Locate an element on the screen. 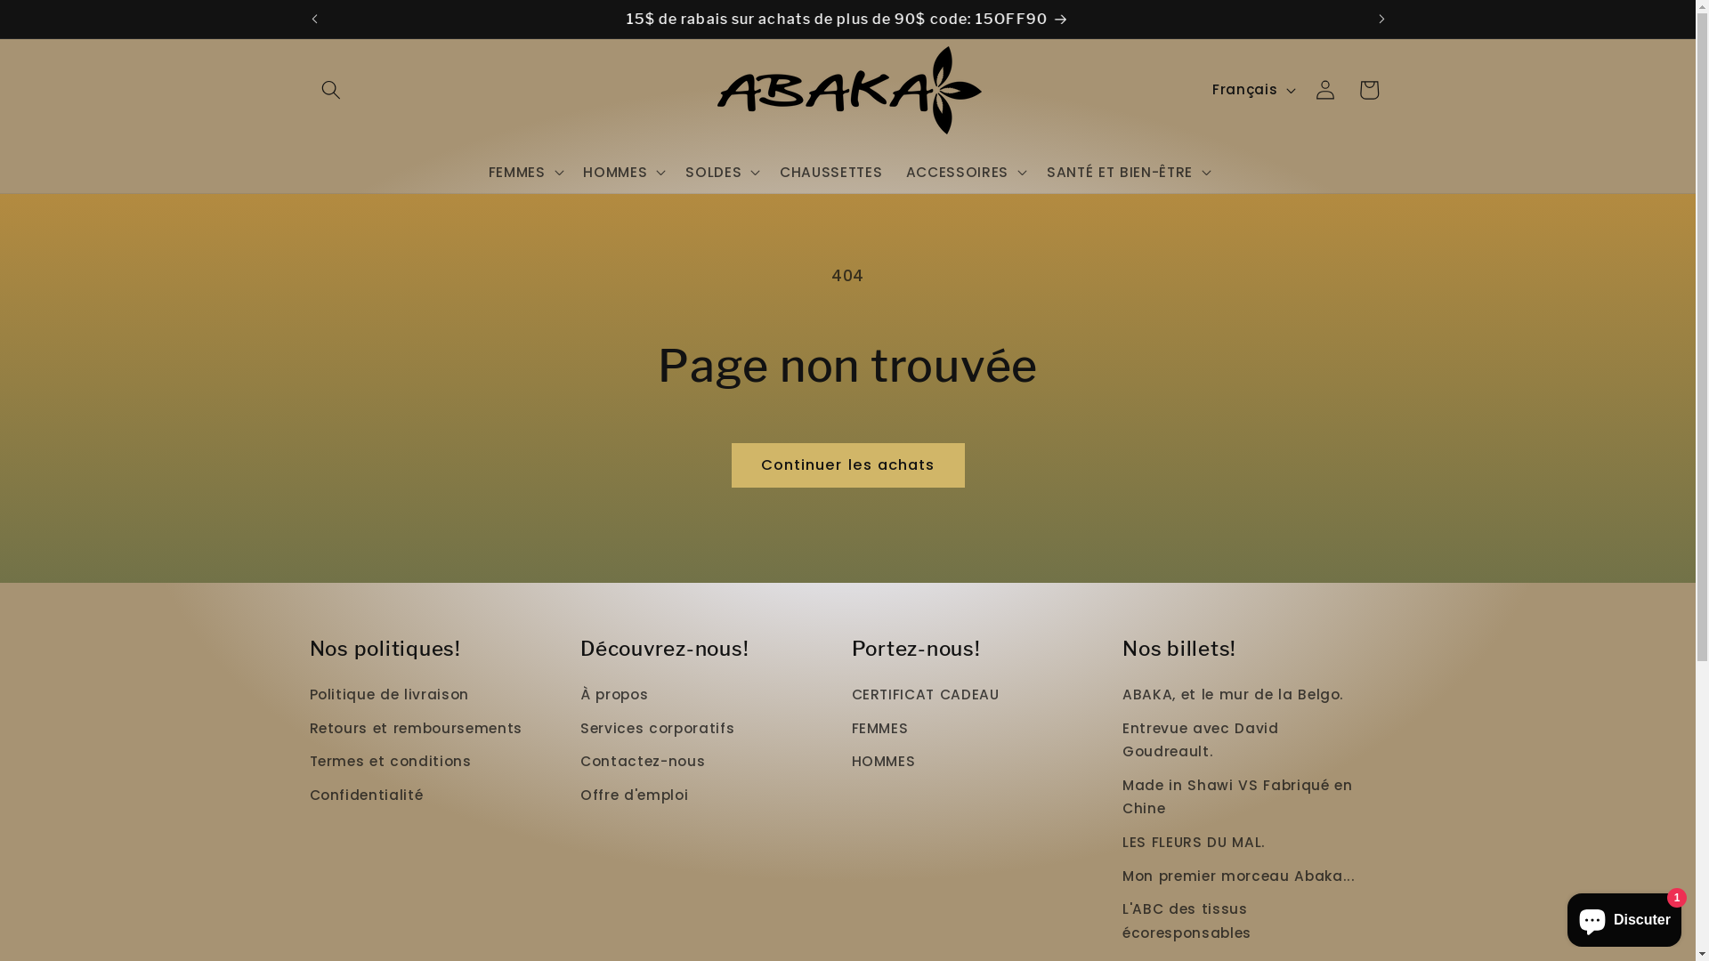 Image resolution: width=1709 pixels, height=961 pixels. Panier is located at coordinates (1369, 90).